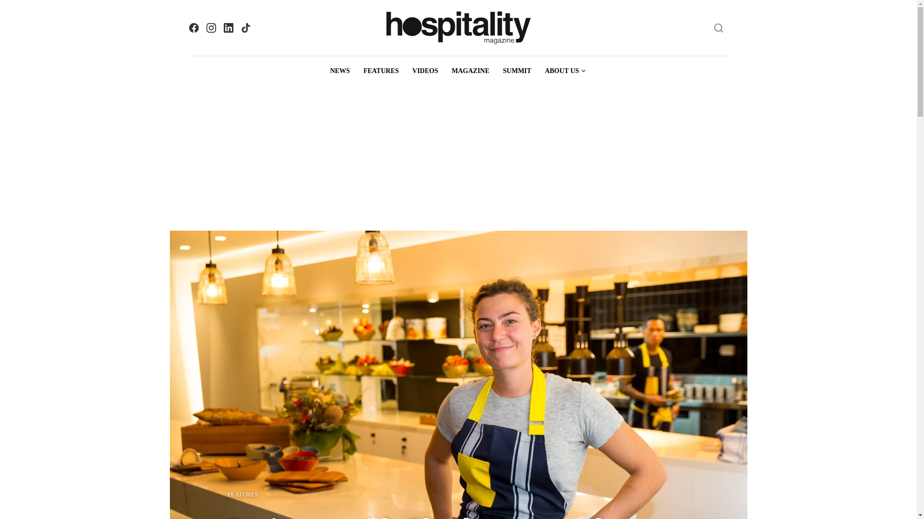 This screenshot has width=924, height=519. Describe the element at coordinates (381, 71) in the screenshot. I see `FEATURES` at that location.